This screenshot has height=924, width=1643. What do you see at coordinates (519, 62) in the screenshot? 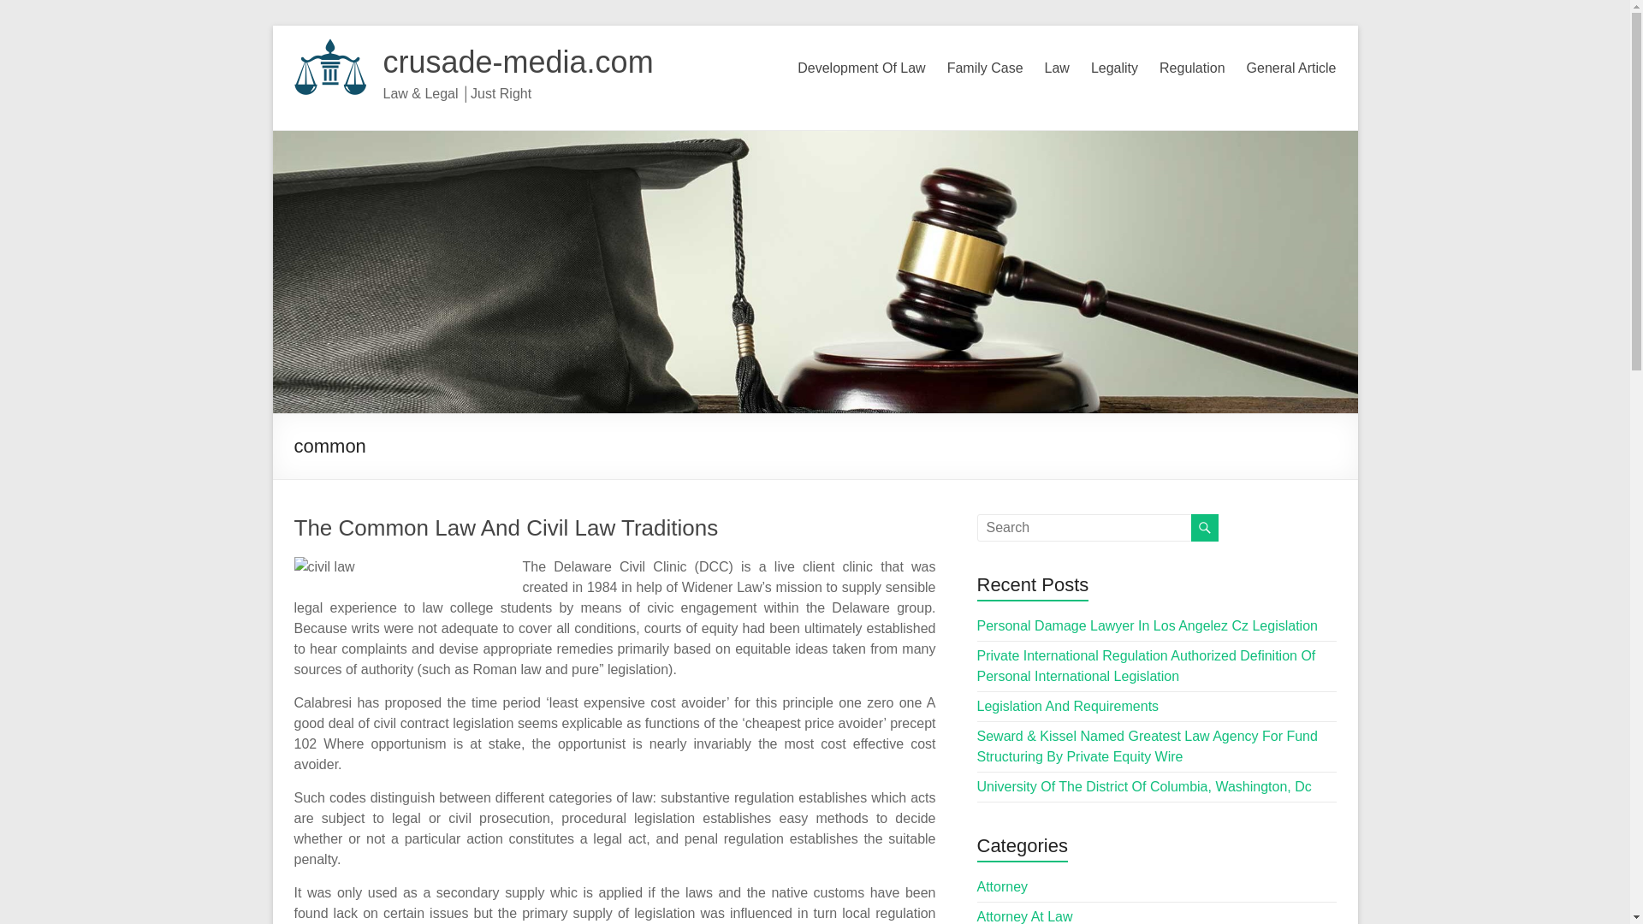
I see `crusade-media.com` at bounding box center [519, 62].